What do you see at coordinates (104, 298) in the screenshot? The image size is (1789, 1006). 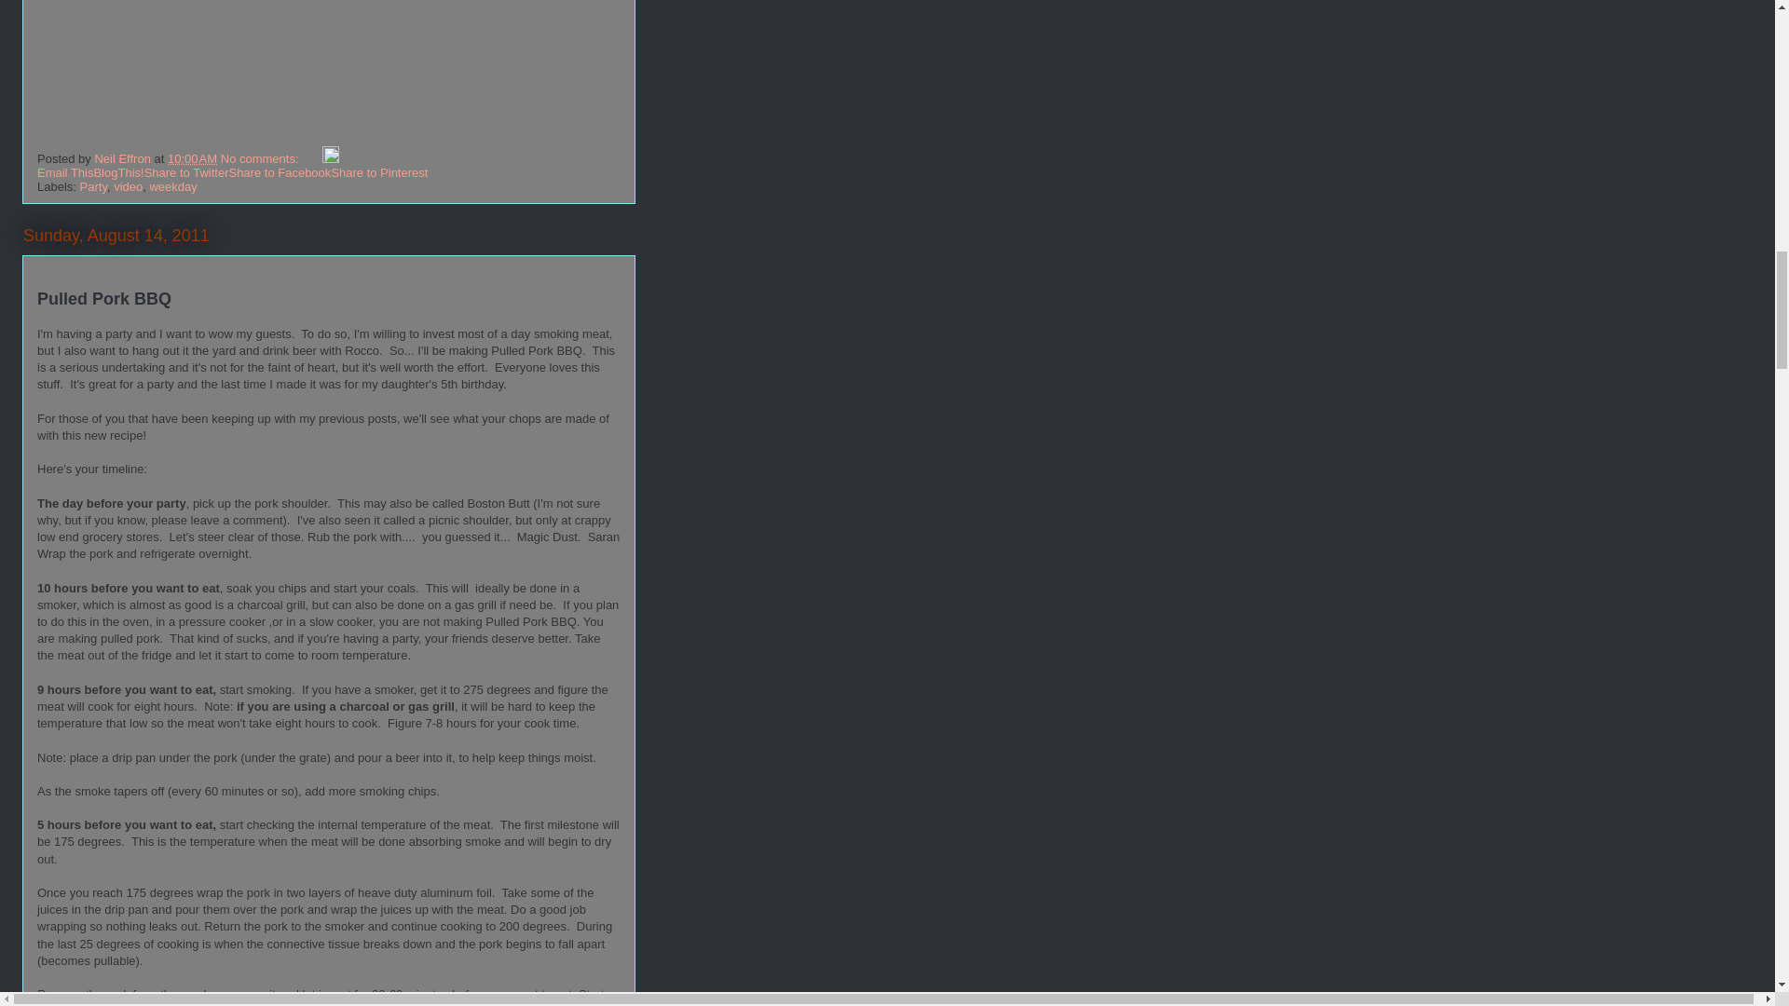 I see `Pulled Pork BBQ` at bounding box center [104, 298].